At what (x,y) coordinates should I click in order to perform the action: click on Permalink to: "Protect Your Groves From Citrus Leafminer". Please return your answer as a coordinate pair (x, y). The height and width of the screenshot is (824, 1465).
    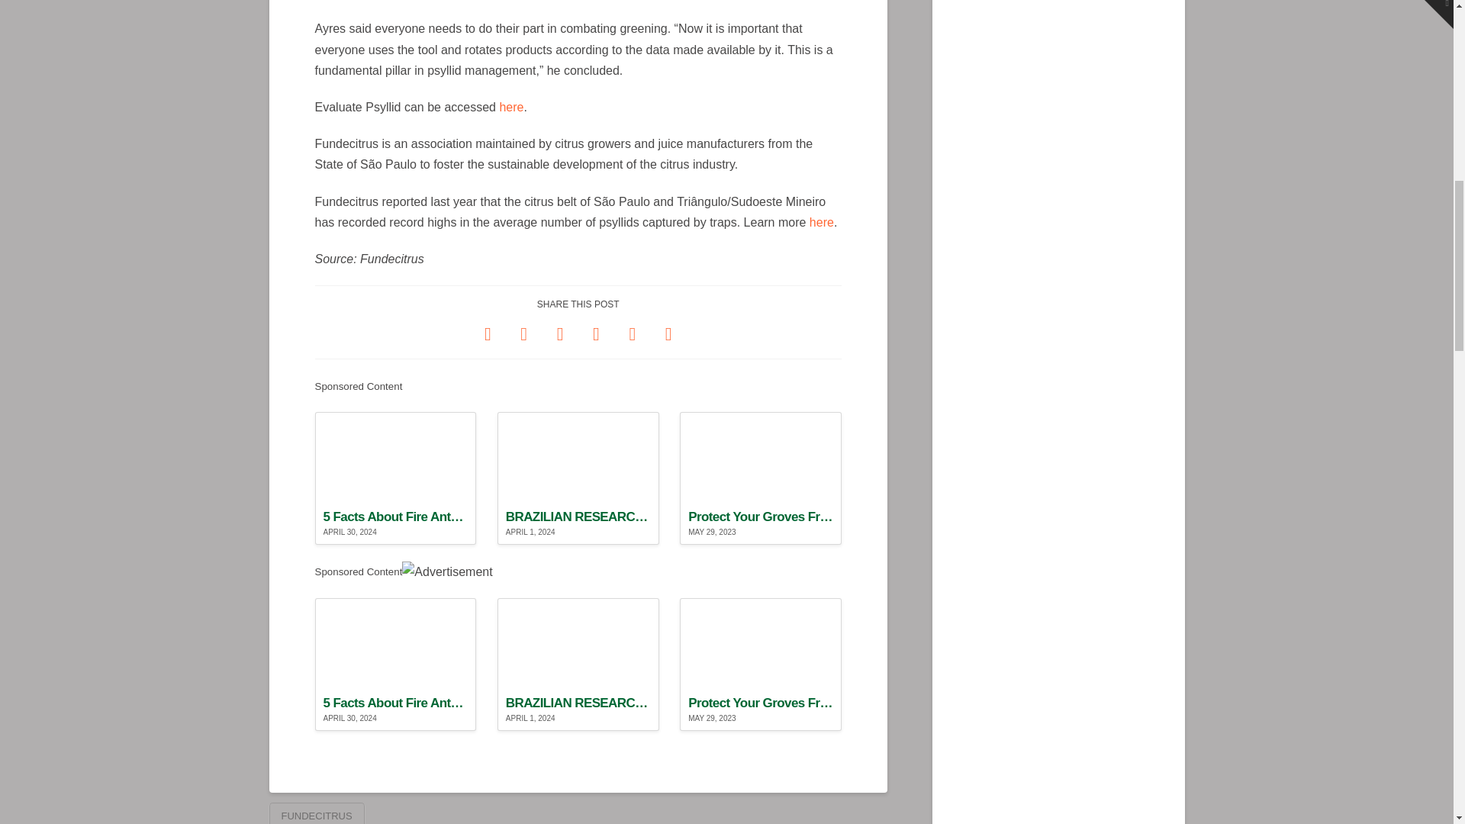
    Looking at the image, I should click on (760, 664).